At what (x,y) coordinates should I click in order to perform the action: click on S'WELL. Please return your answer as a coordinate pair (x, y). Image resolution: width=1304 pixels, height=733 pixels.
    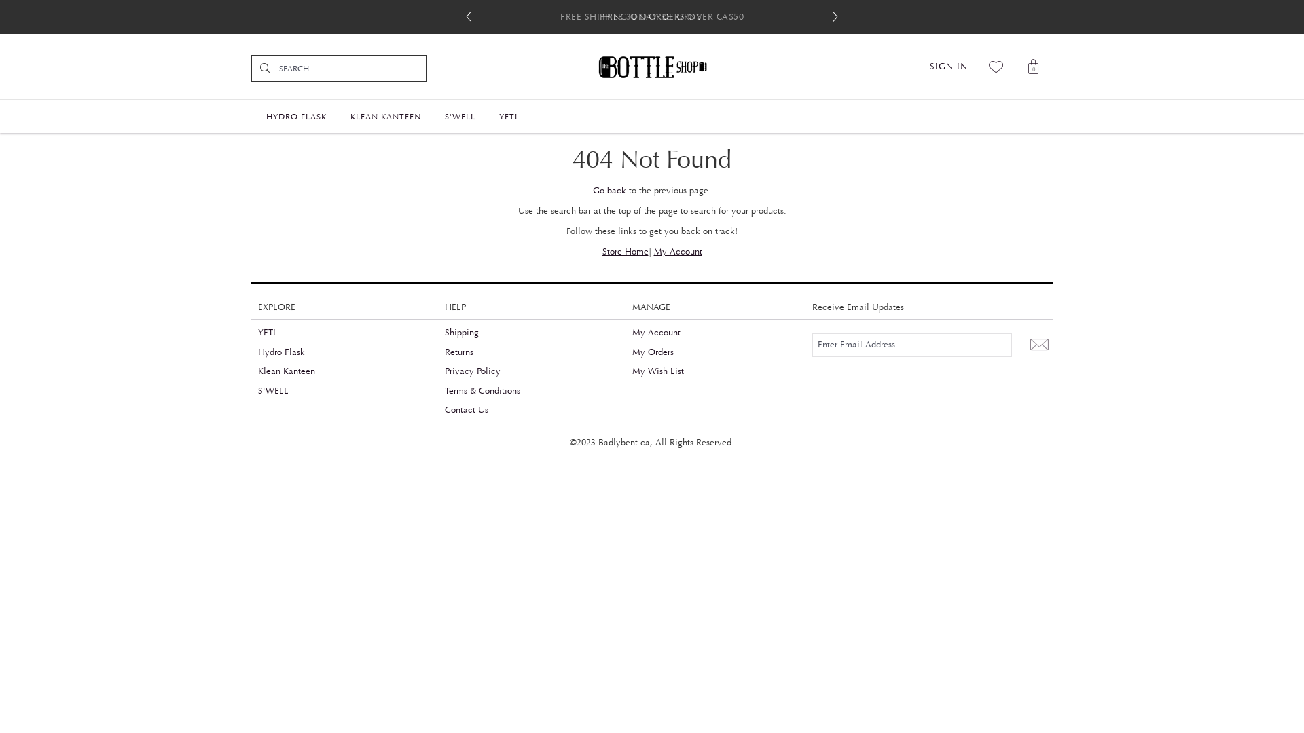
    Looking at the image, I should click on (460, 115).